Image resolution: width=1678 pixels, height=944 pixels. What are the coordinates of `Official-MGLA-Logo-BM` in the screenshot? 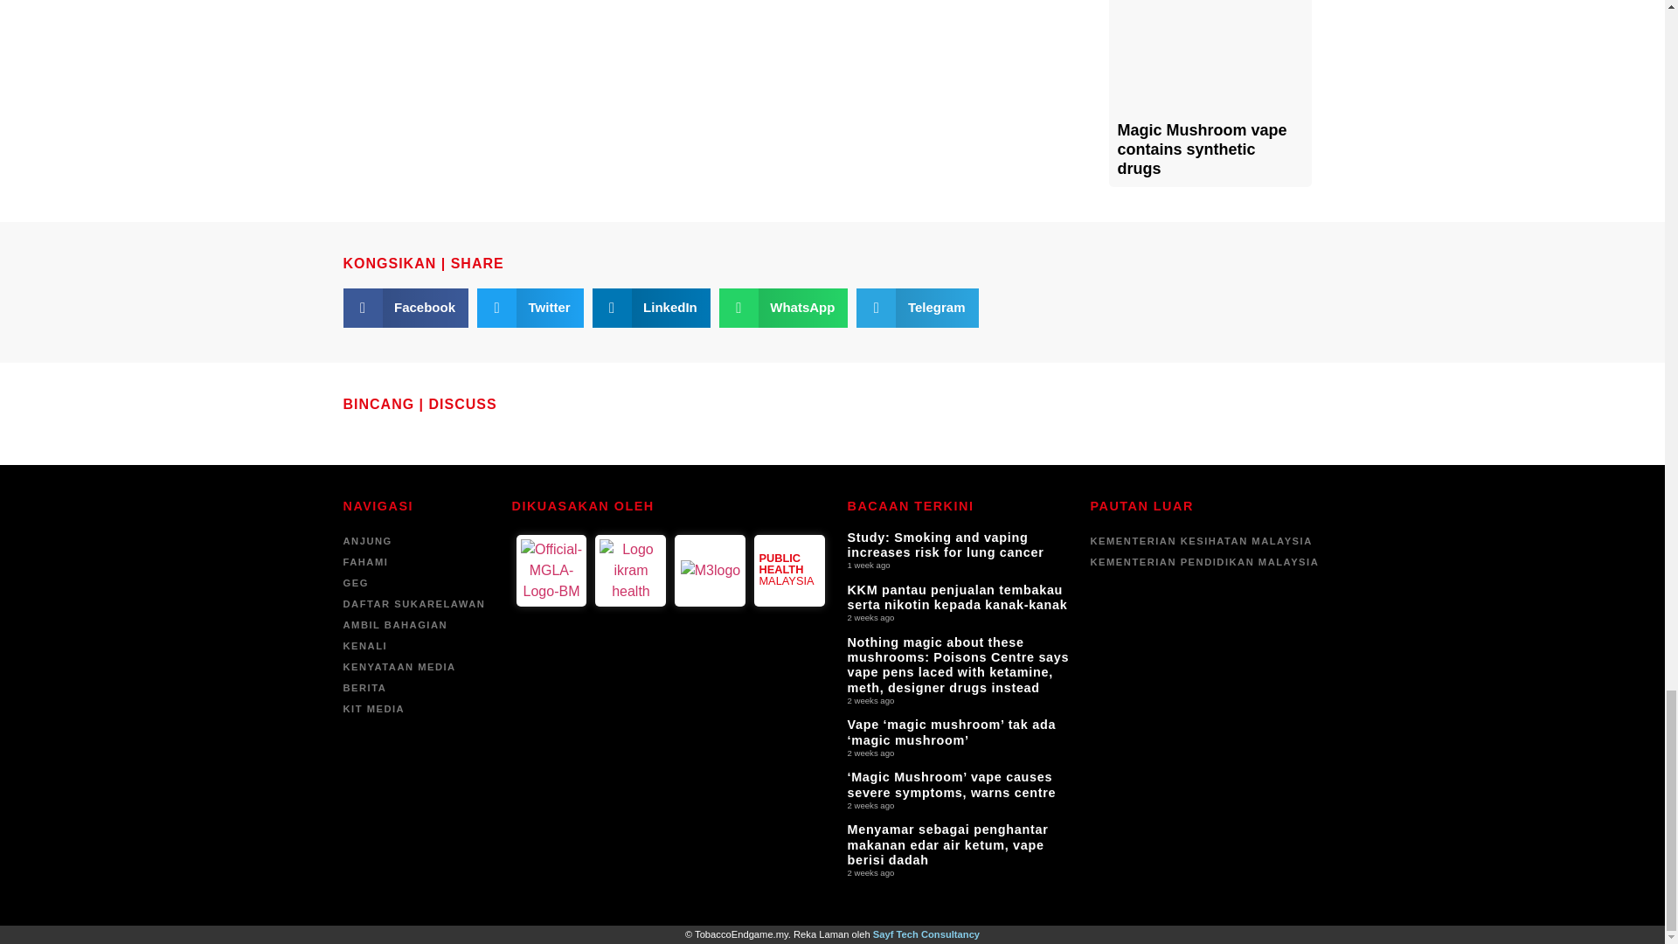 It's located at (551, 570).